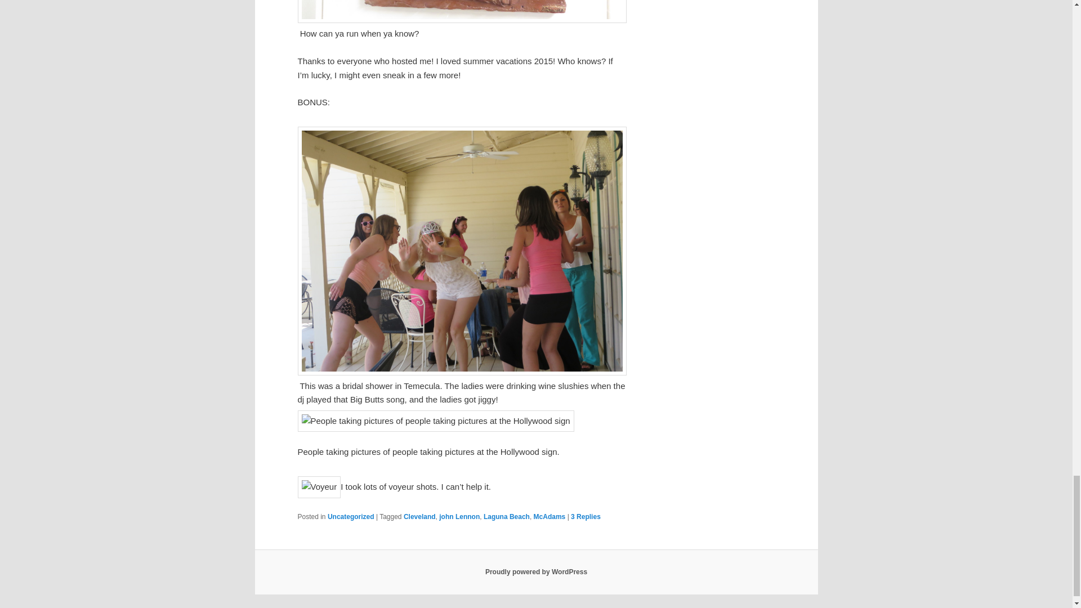  I want to click on john Lennon, so click(459, 517).